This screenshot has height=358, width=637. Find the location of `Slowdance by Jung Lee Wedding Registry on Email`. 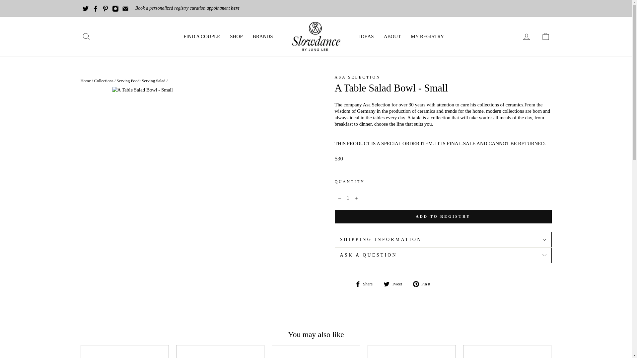

Slowdance by Jung Lee Wedding Registry on Email is located at coordinates (125, 8).